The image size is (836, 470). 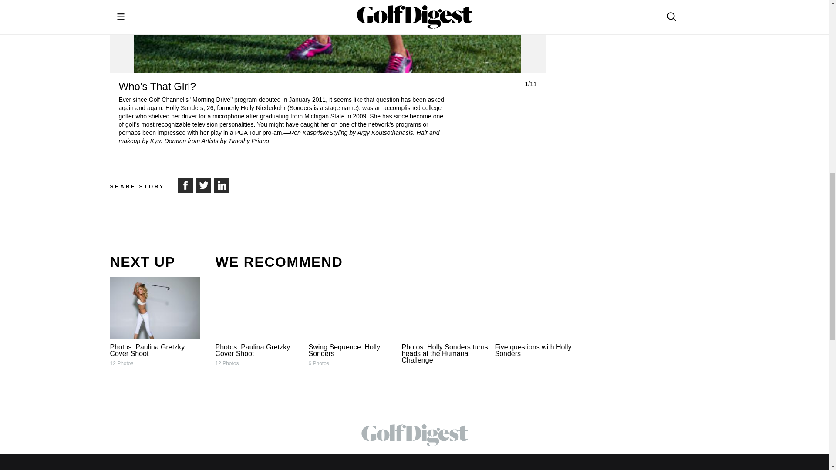 I want to click on Share on Facebook, so click(x=184, y=185).